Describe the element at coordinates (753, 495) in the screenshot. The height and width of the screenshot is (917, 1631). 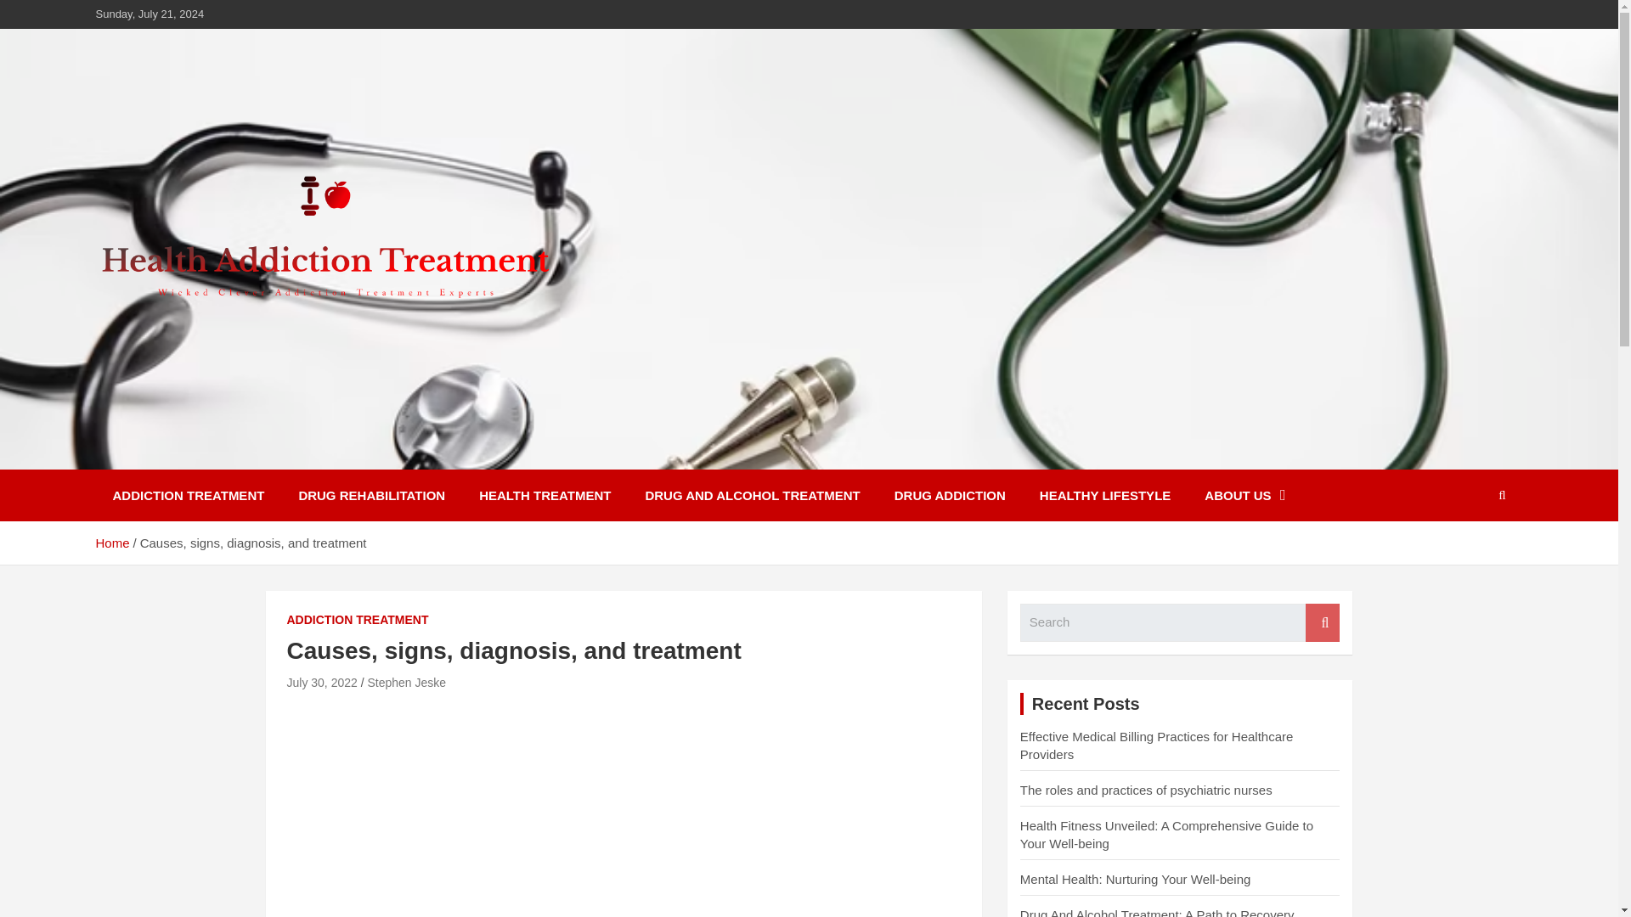
I see `DRUG AND ALCOHOL TREATMENT` at that location.